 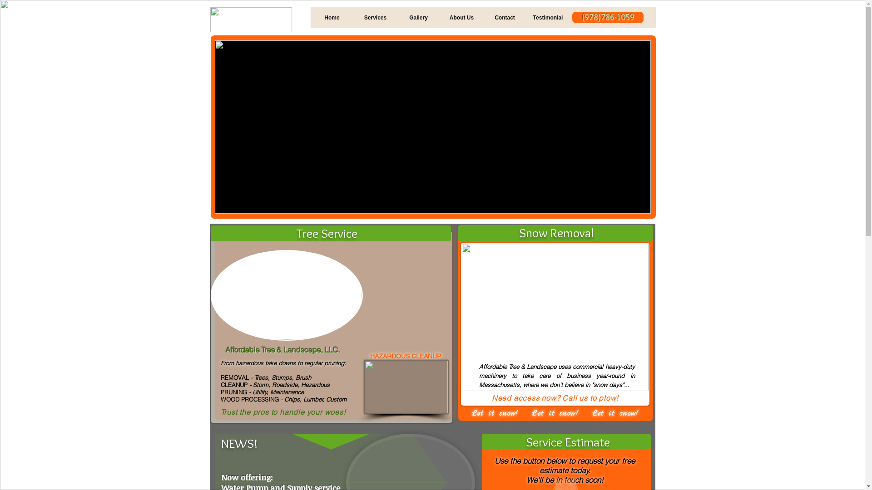 What do you see at coordinates (608, 17) in the screenshot?
I see `(978)786-1059` at bounding box center [608, 17].